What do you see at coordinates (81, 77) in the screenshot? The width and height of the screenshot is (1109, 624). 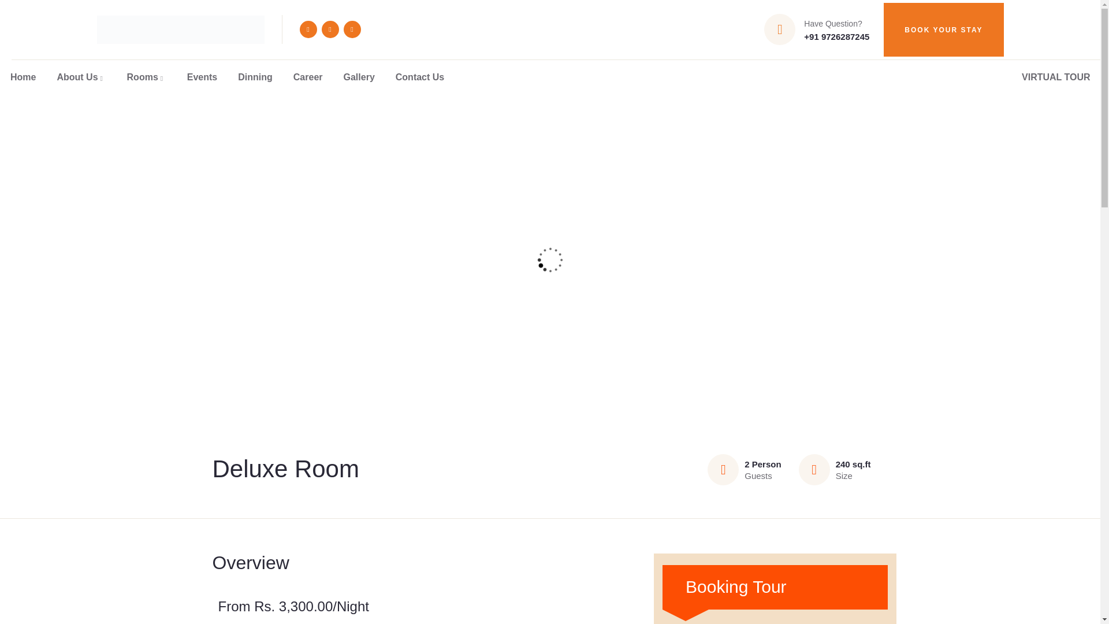 I see `About Us` at bounding box center [81, 77].